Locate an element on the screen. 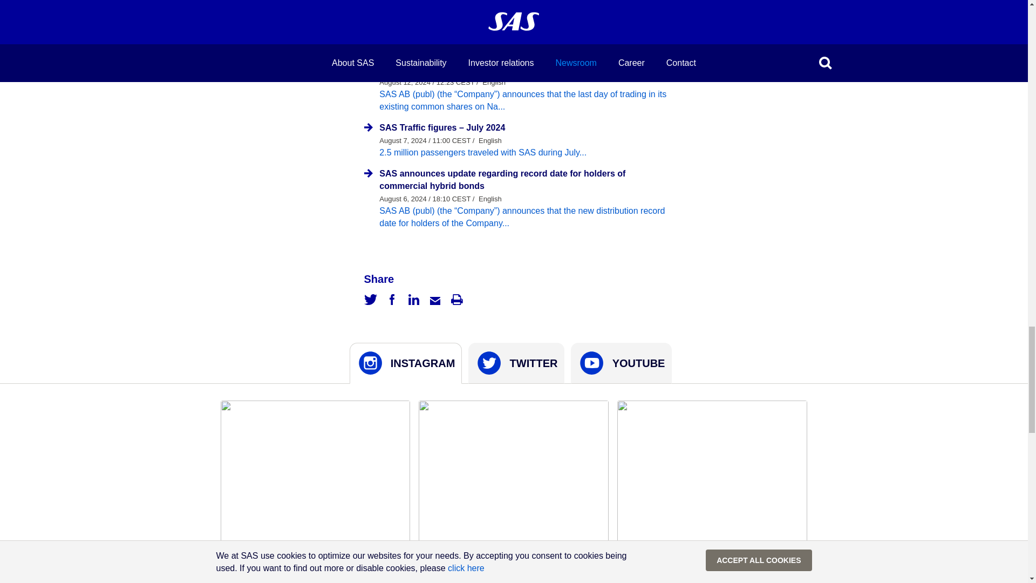  Twitter is located at coordinates (370, 299).